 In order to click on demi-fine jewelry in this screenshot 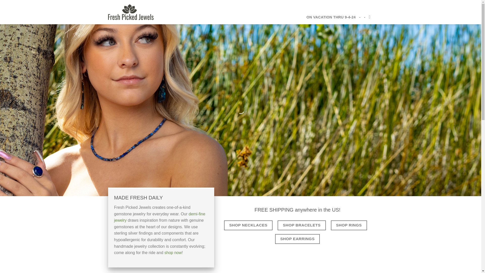, I will do `click(160, 217)`.